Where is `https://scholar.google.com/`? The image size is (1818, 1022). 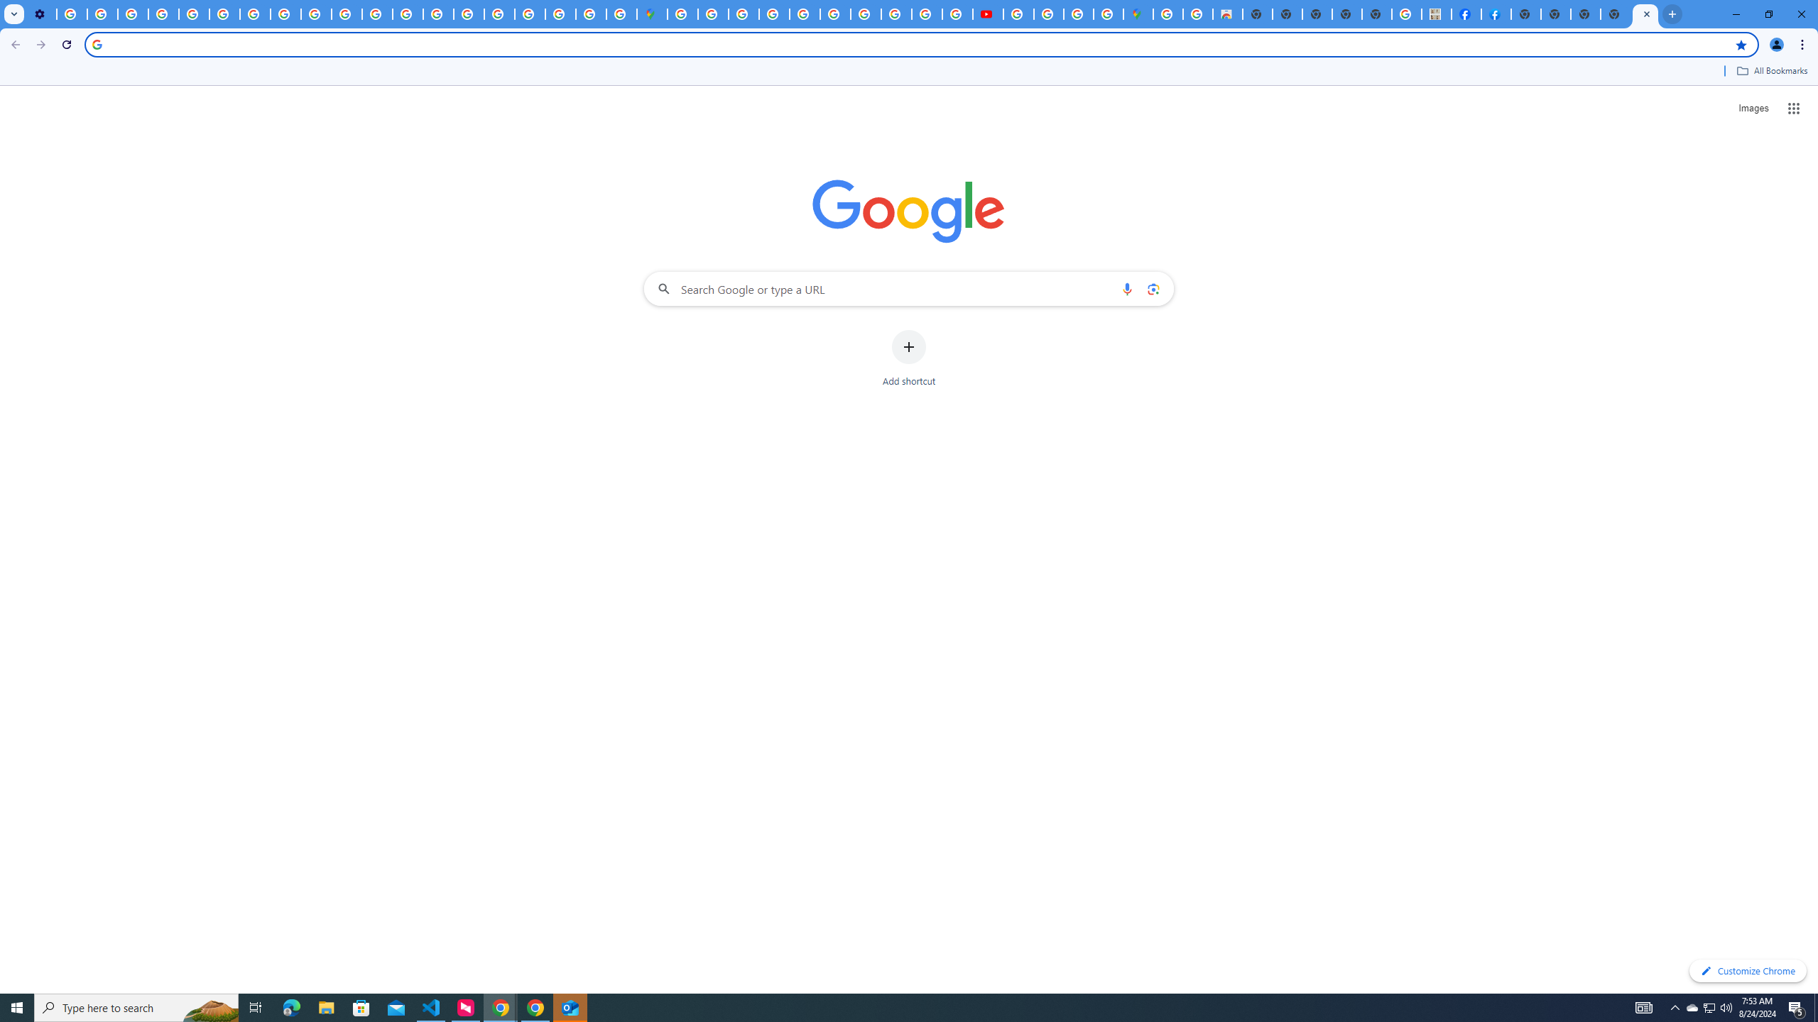 https://scholar.google.com/ is located at coordinates (378, 14).